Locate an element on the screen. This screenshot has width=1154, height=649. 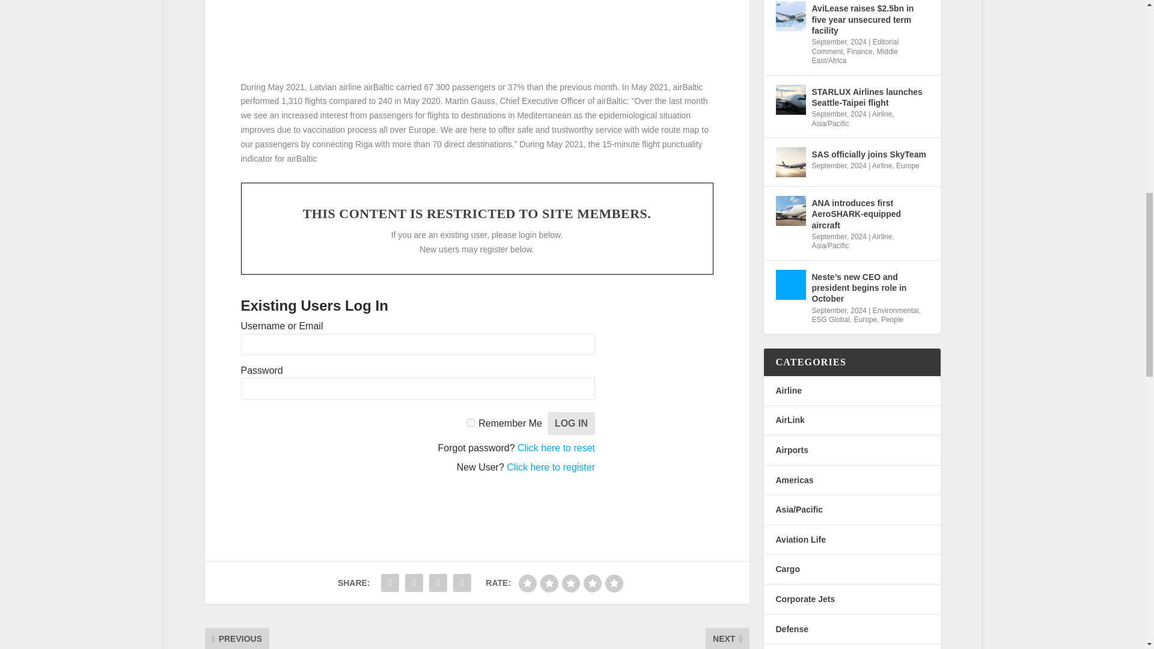
poor is located at coordinates (549, 583).